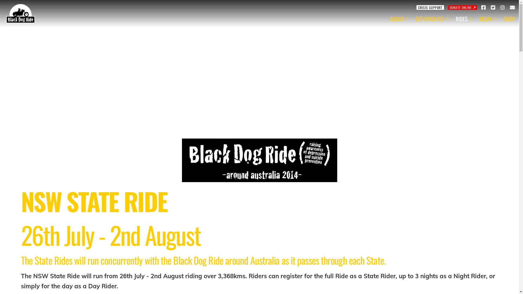  What do you see at coordinates (487, 19) in the screenshot?
I see `MEDIA` at bounding box center [487, 19].